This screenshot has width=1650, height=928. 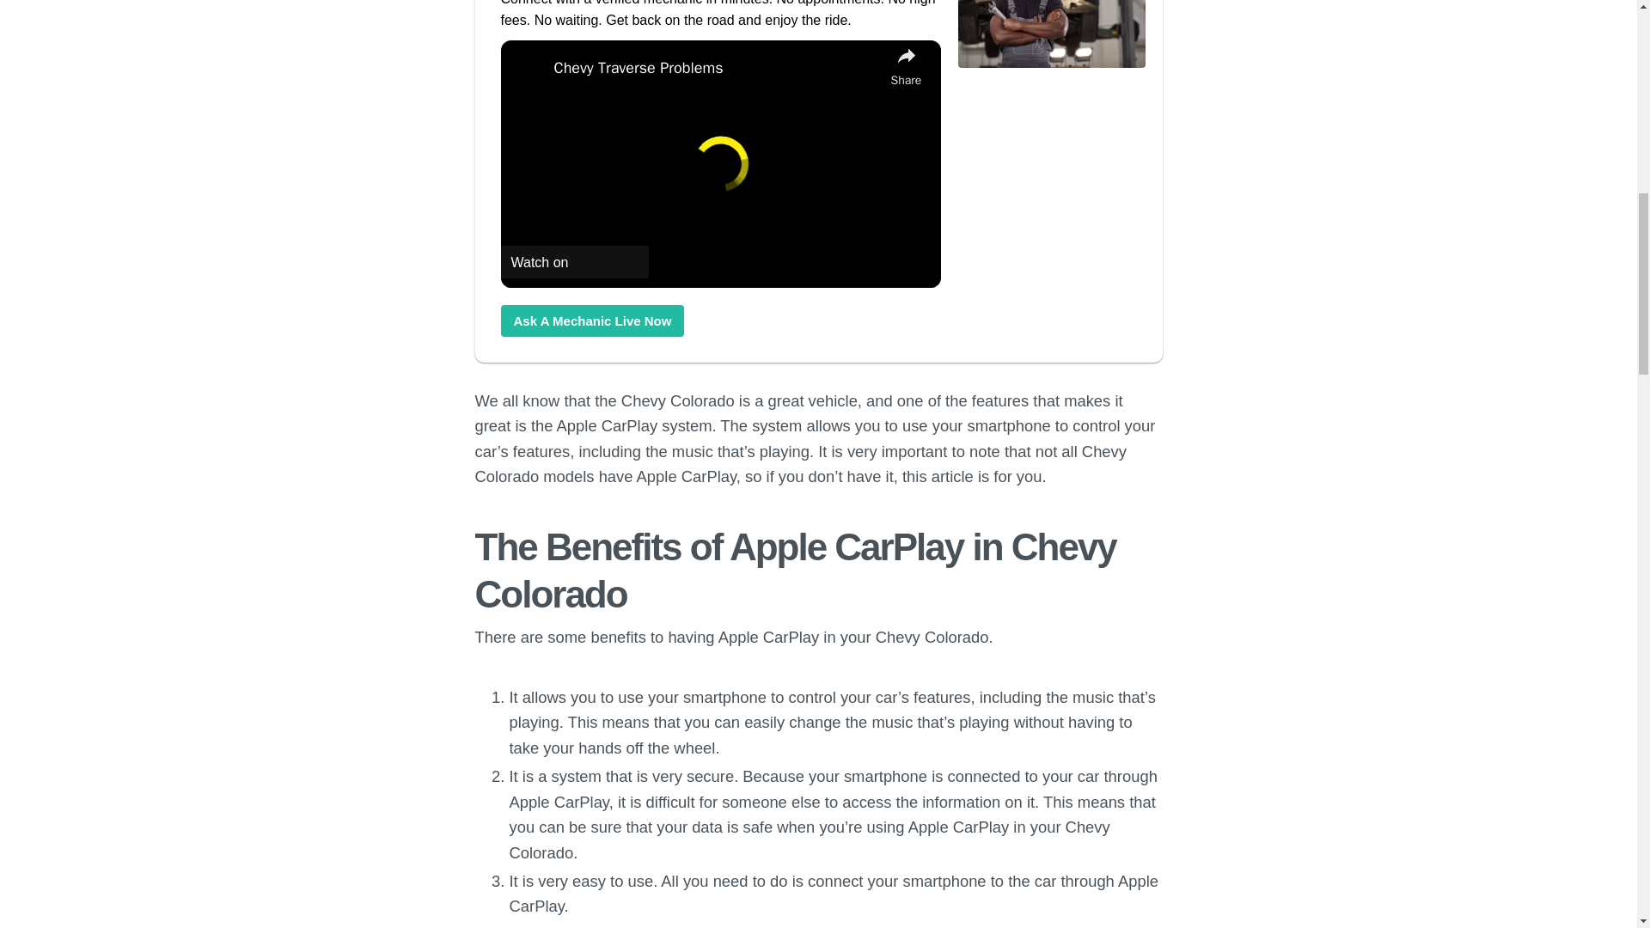 I want to click on Ask A Mechanic Live Now, so click(x=591, y=321).